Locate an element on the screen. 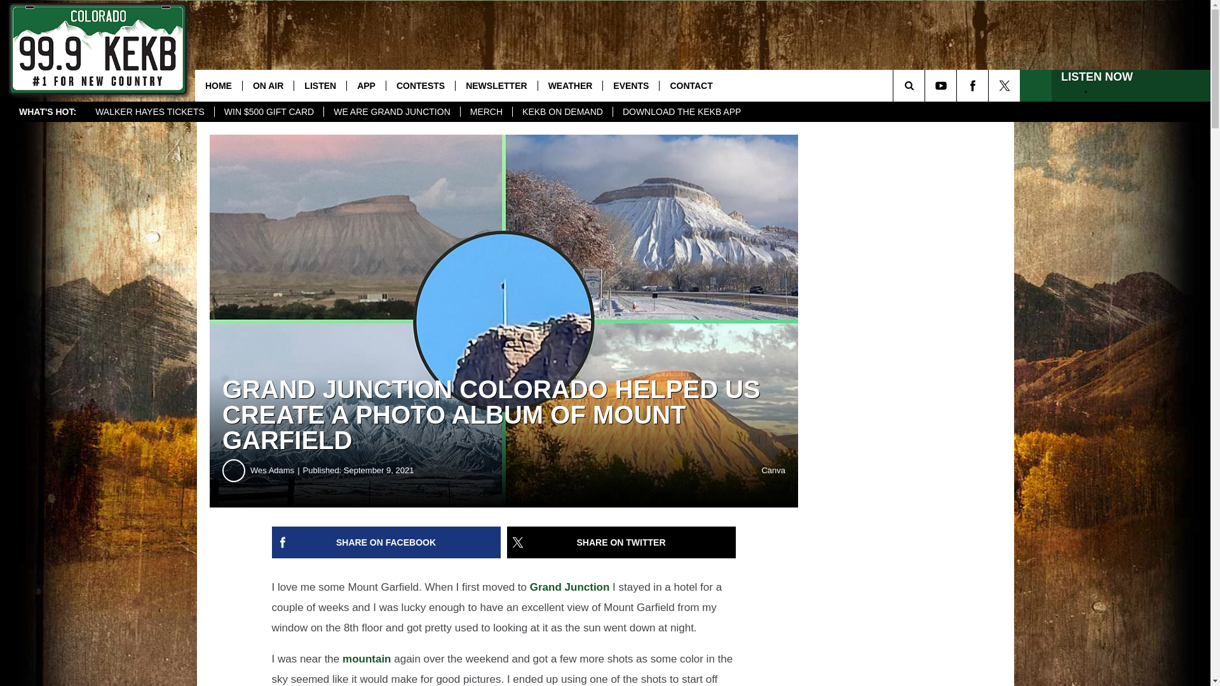 This screenshot has width=1220, height=686. WHAT'S HOT: is located at coordinates (47, 112).